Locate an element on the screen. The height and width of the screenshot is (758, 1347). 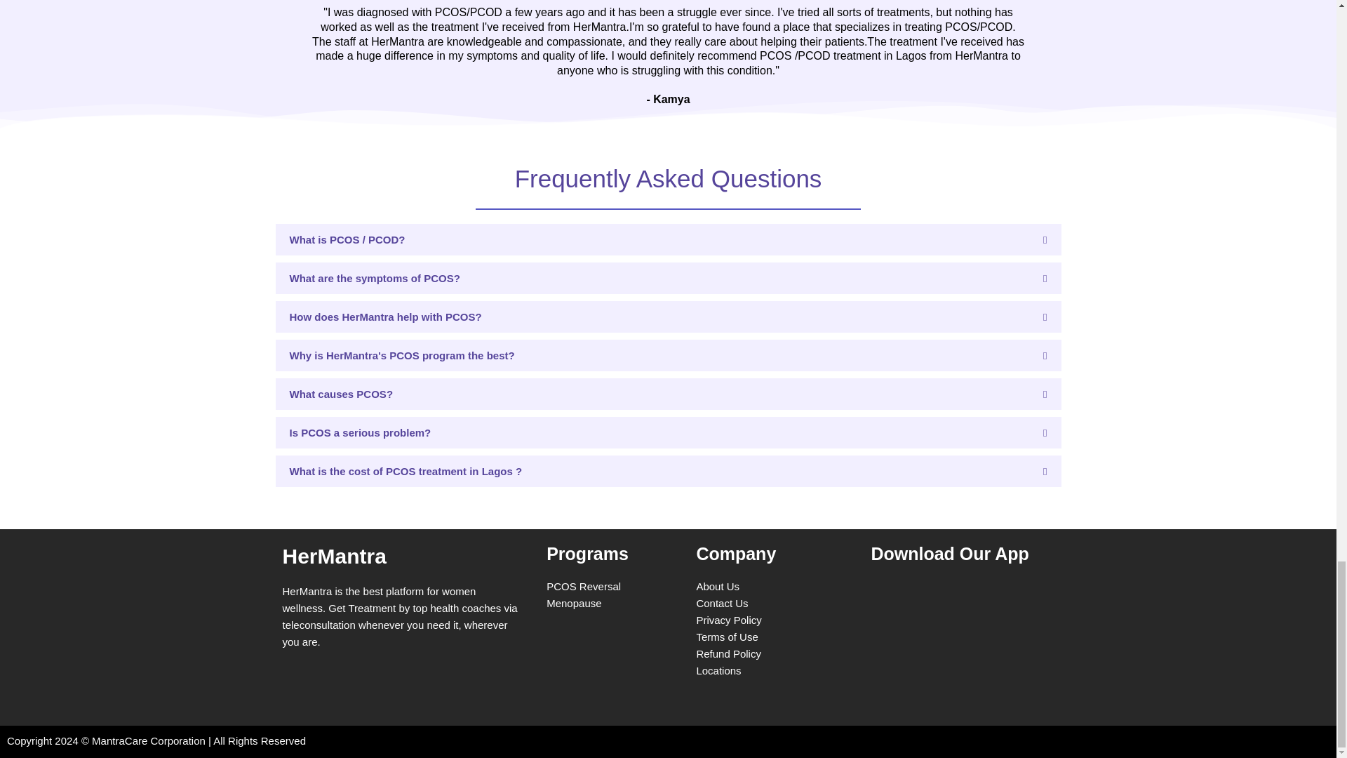
What causes PCOS? is located at coordinates (341, 394).